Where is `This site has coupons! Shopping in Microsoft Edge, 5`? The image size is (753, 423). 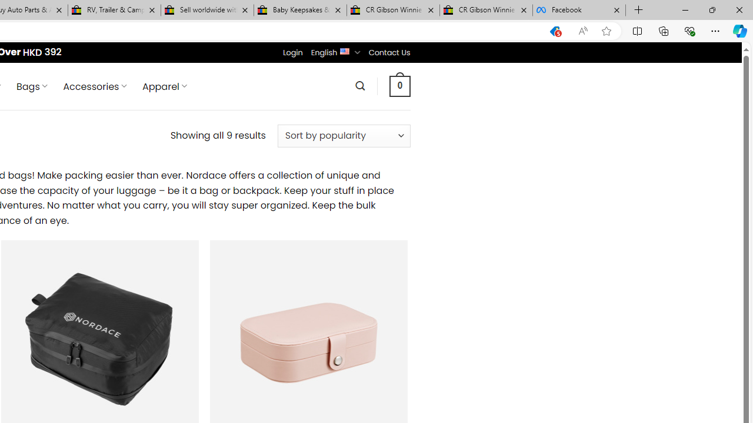 This site has coupons! Shopping in Microsoft Edge, 5 is located at coordinates (555, 31).